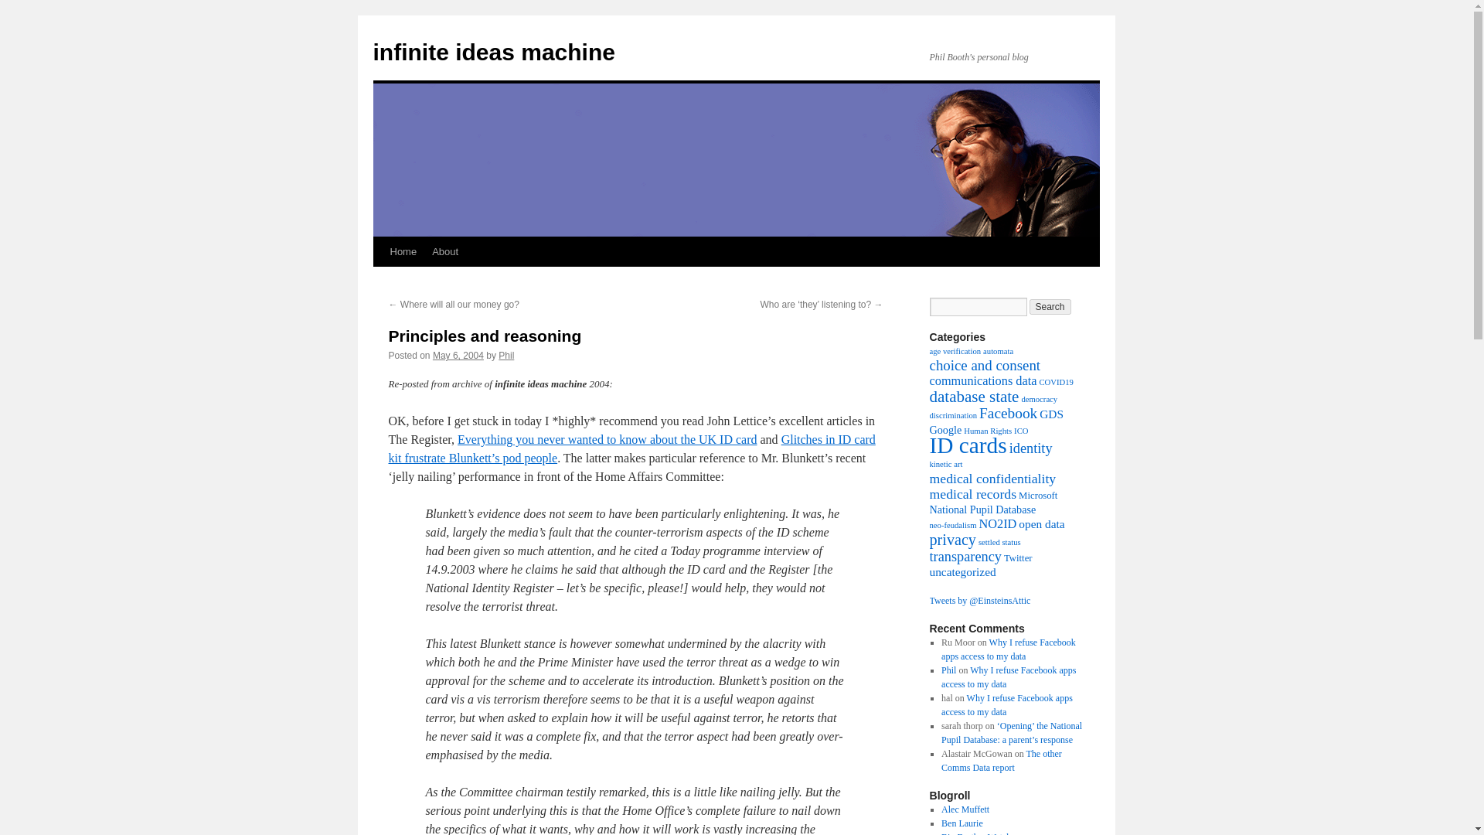  What do you see at coordinates (1020, 430) in the screenshot?
I see `ICO` at bounding box center [1020, 430].